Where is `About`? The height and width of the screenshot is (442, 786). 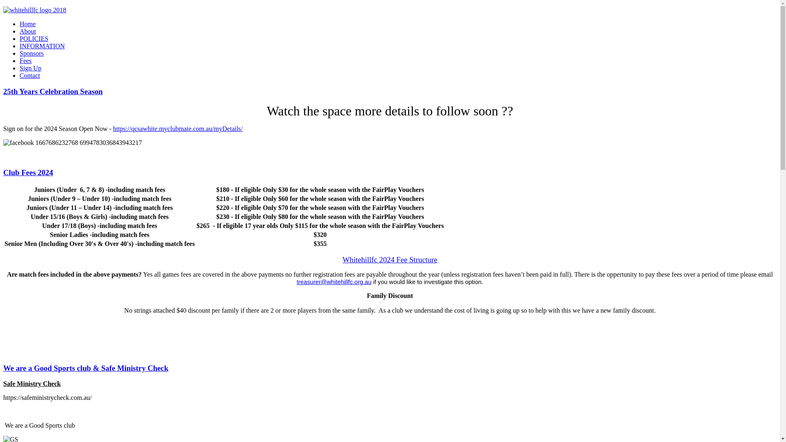
About is located at coordinates (28, 31).